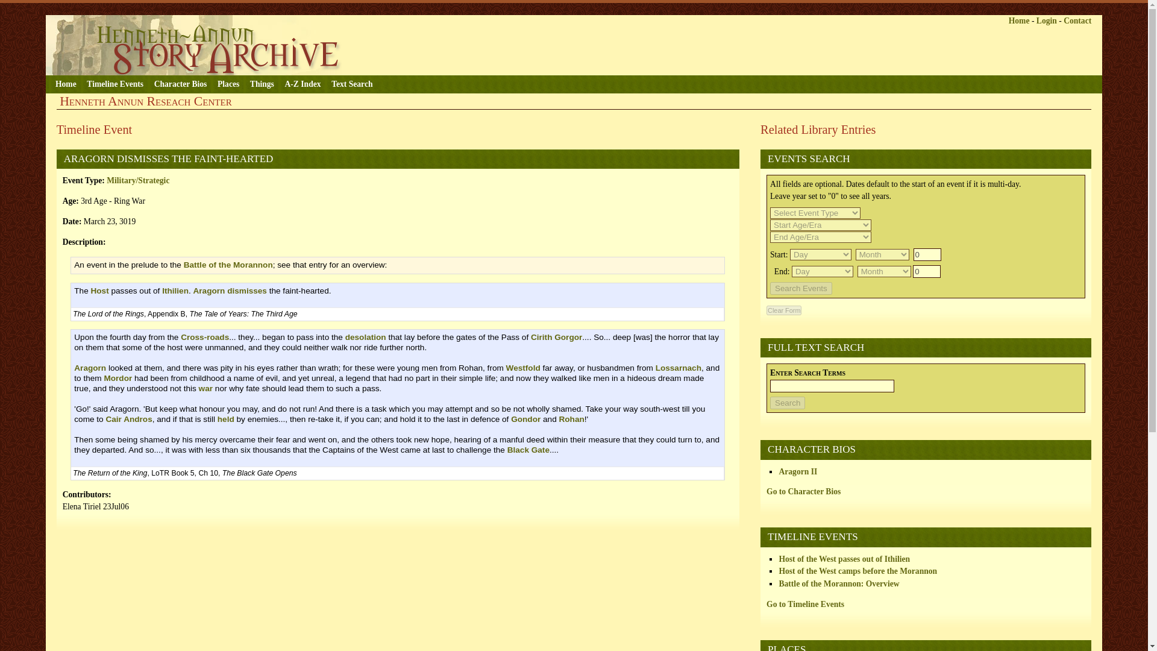 This screenshot has height=651, width=1157. Describe the element at coordinates (175, 291) in the screenshot. I see `Ithilien` at that location.